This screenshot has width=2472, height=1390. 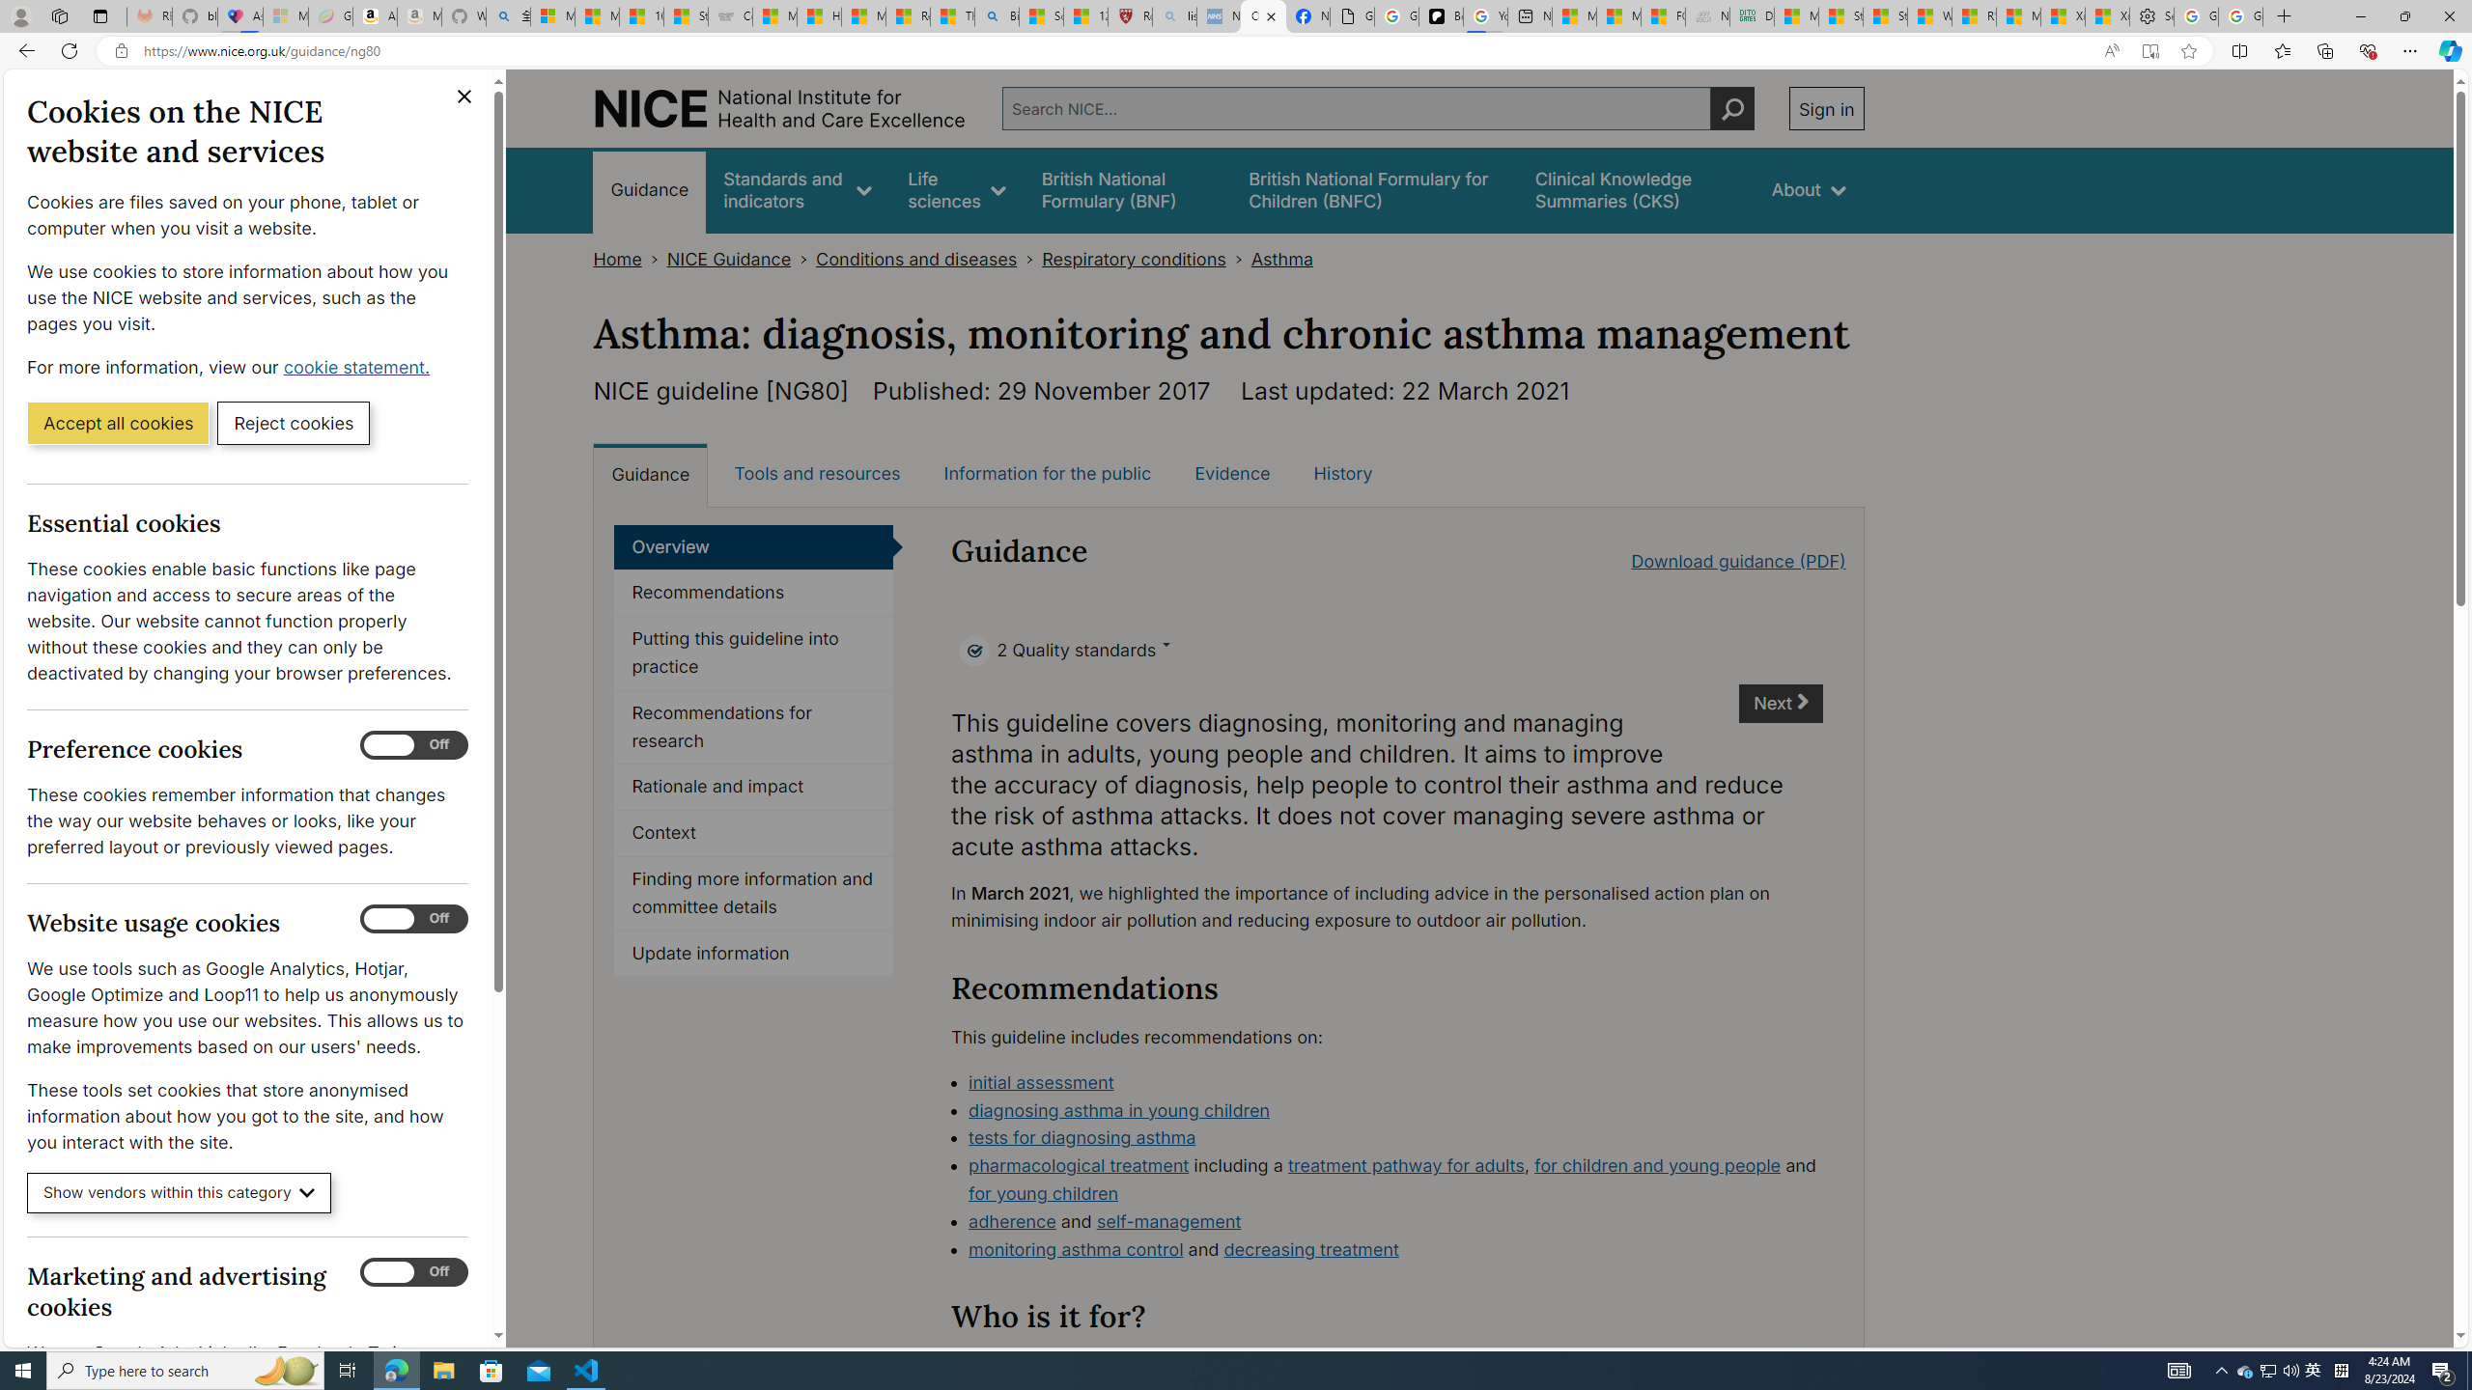 I want to click on Context, so click(x=753, y=834).